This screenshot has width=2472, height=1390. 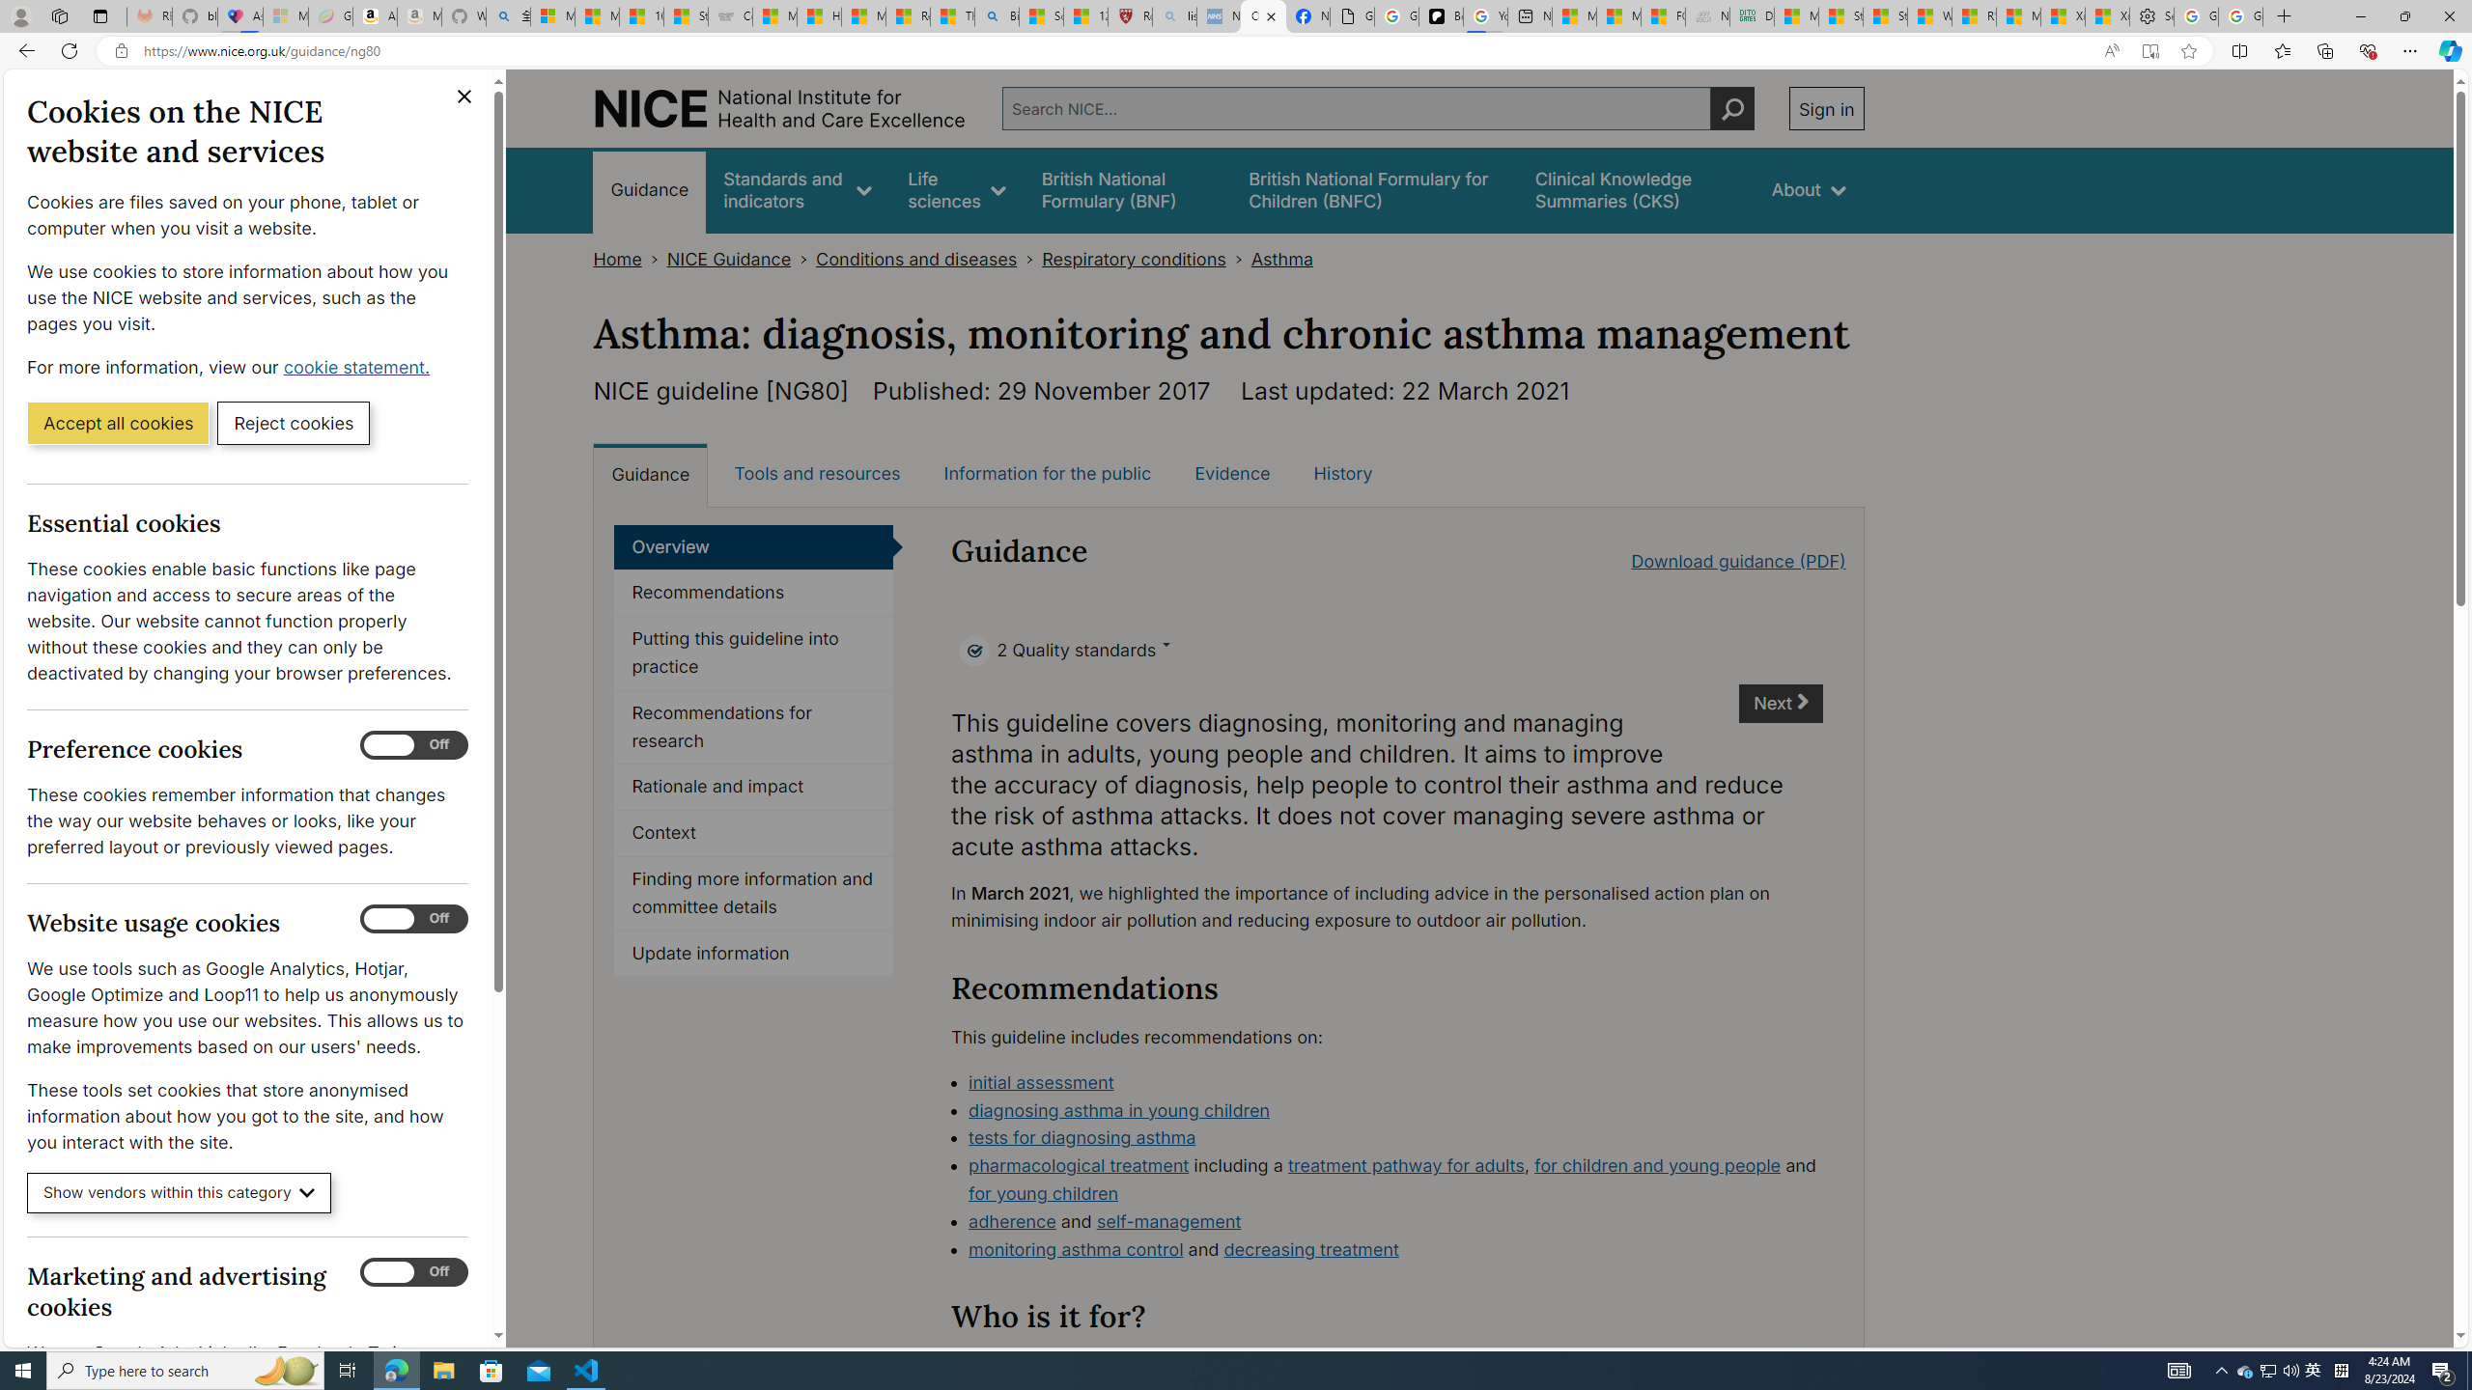 I want to click on Context, so click(x=753, y=834).